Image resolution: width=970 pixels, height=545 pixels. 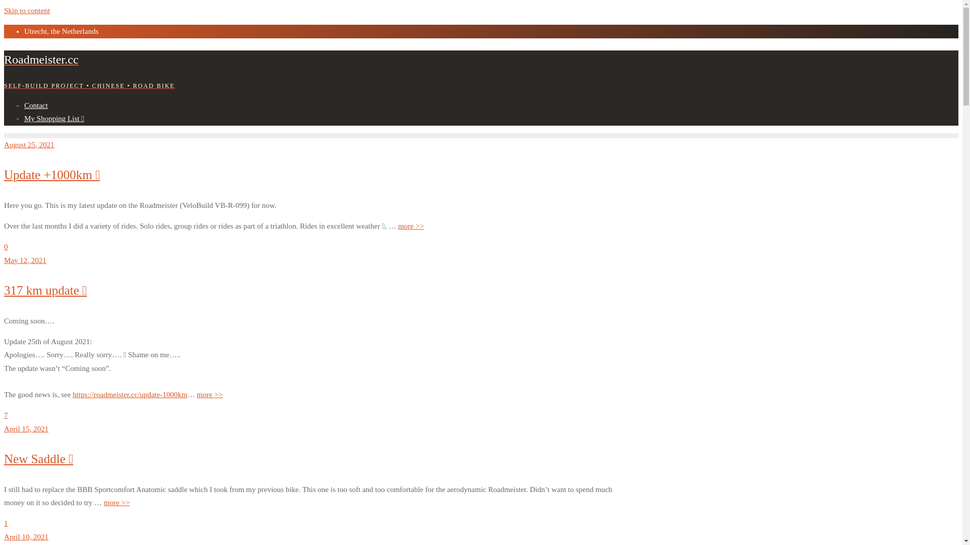 What do you see at coordinates (210, 395) in the screenshot?
I see `more >>` at bounding box center [210, 395].